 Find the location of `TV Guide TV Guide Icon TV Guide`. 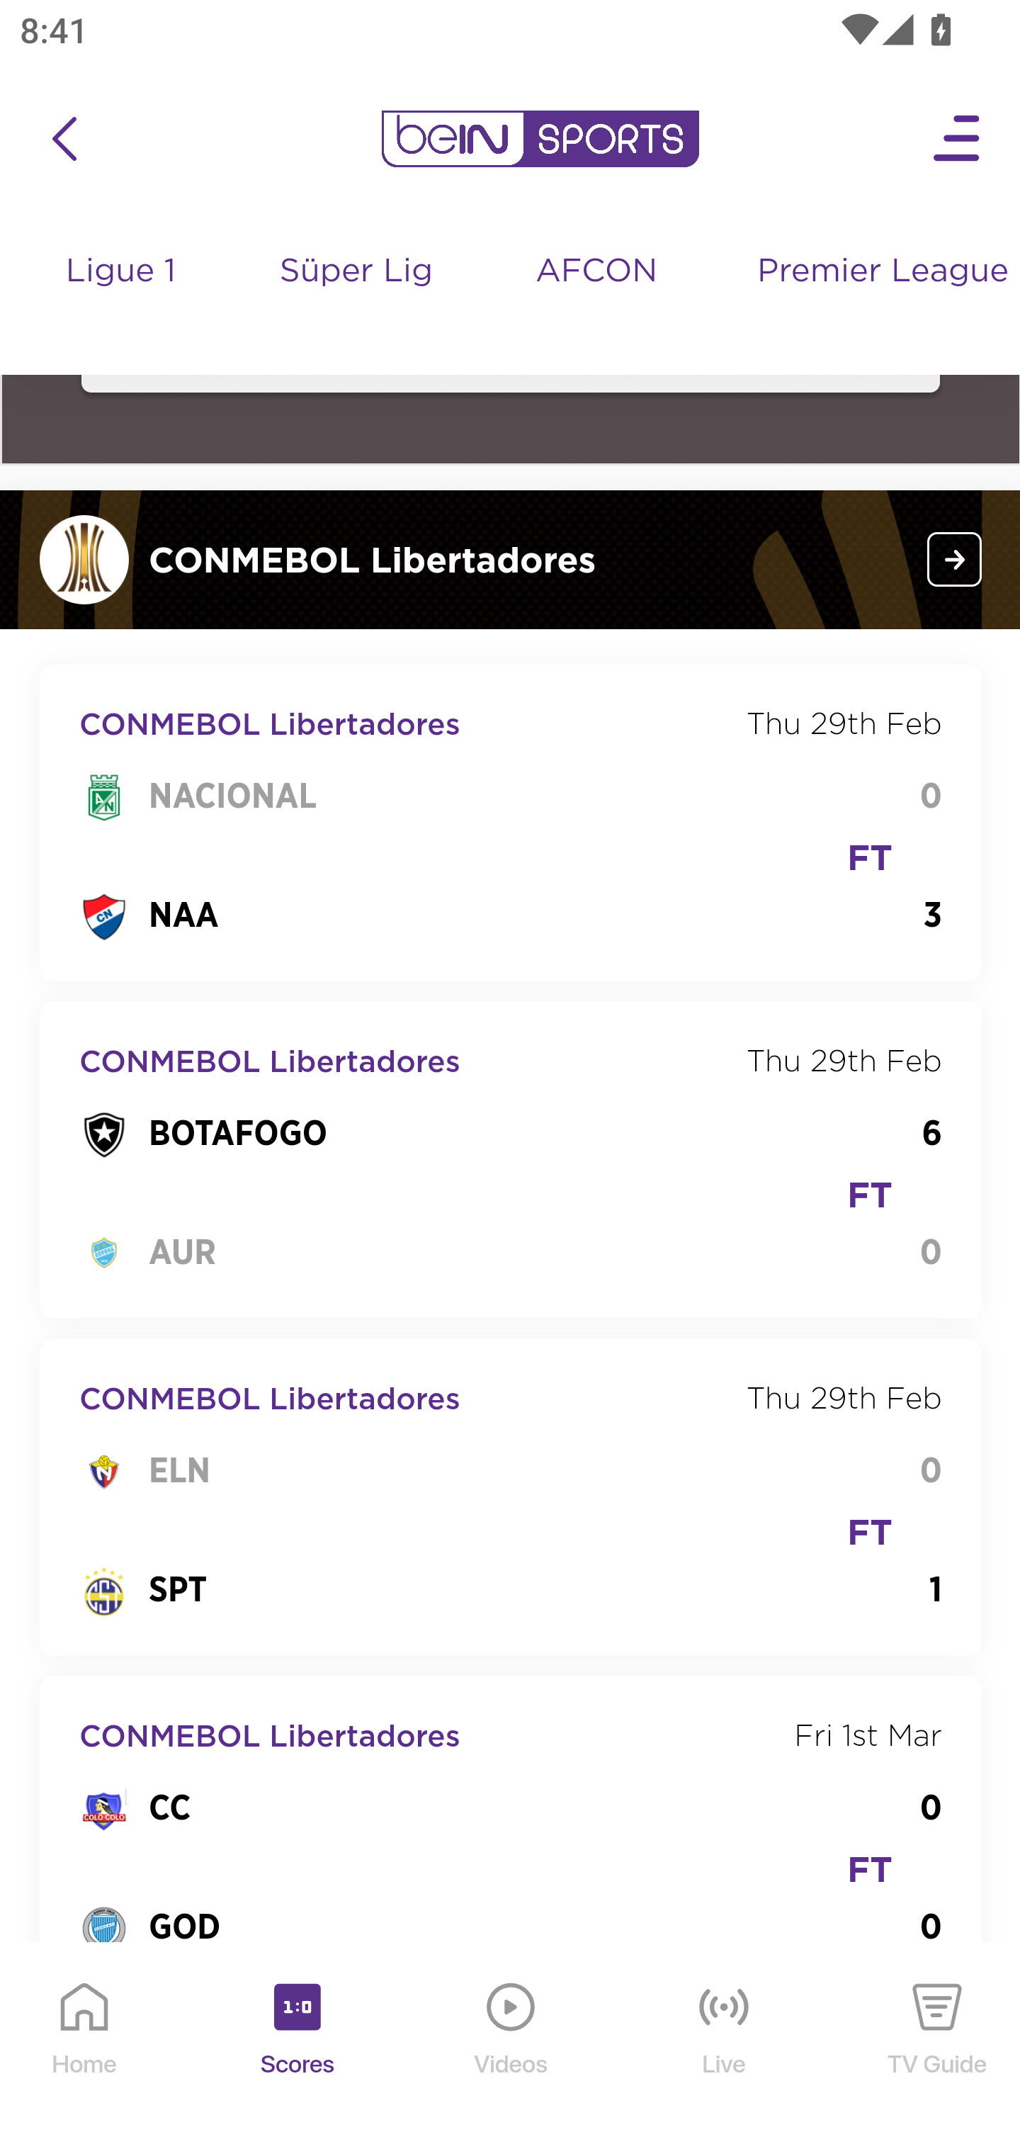

TV Guide TV Guide Icon TV Guide is located at coordinates (938, 2049).